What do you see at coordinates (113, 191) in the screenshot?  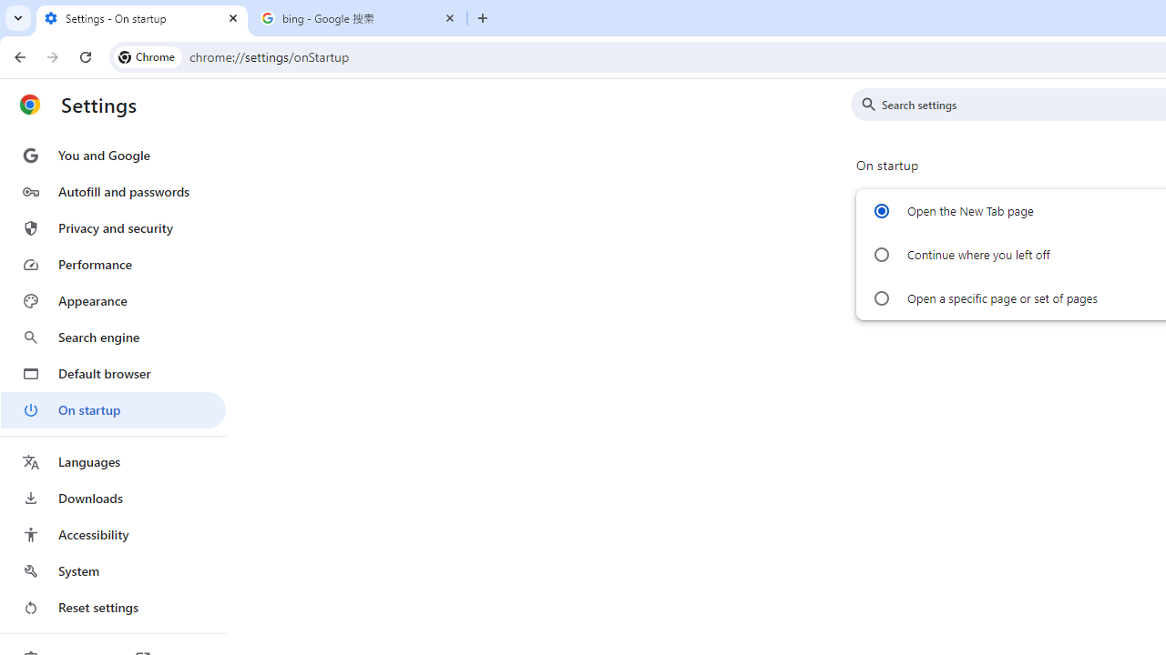 I see `Autofill and passwords` at bounding box center [113, 191].